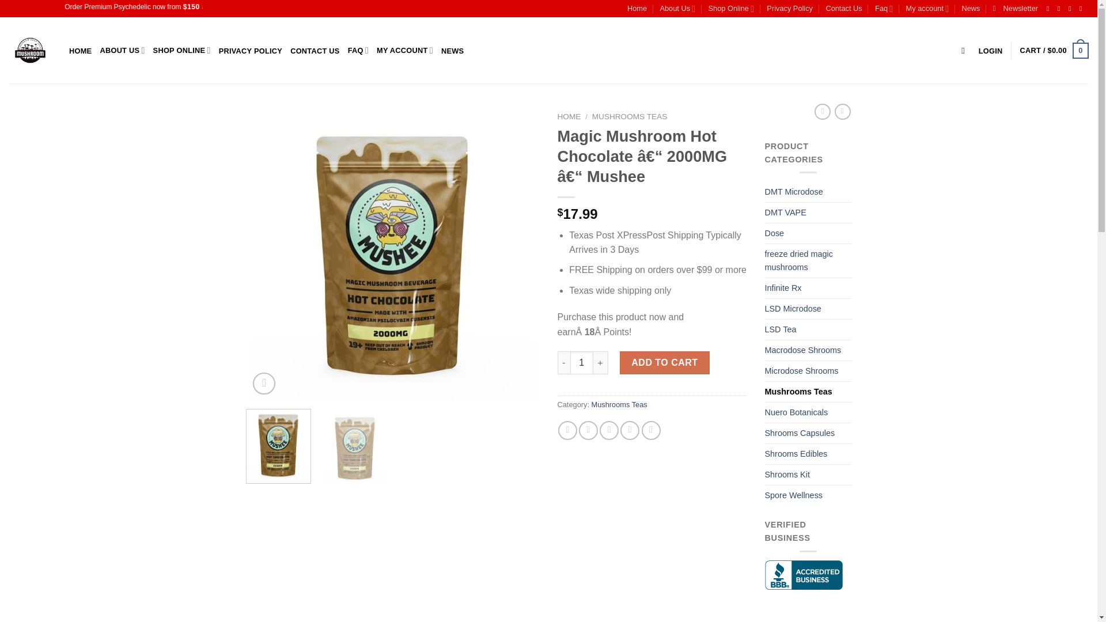  Describe the element at coordinates (884, 9) in the screenshot. I see `Faq` at that location.